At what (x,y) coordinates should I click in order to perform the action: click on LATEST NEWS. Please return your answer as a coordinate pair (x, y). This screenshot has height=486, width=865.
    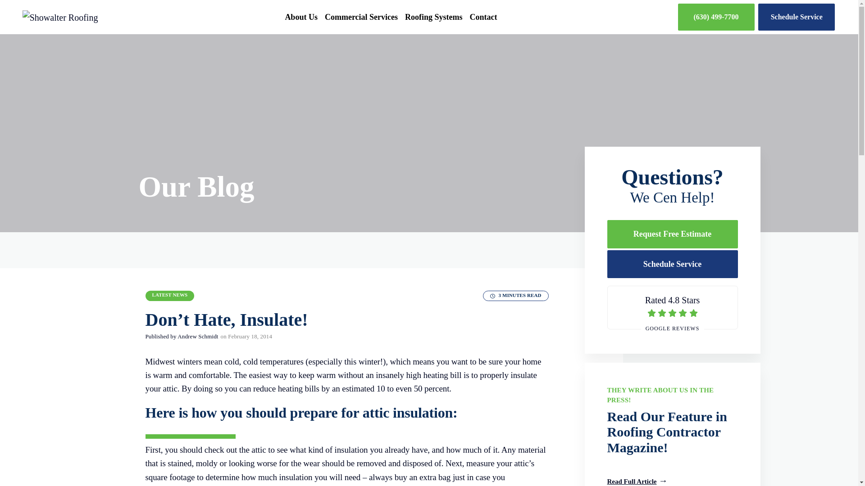
    Looking at the image, I should click on (169, 294).